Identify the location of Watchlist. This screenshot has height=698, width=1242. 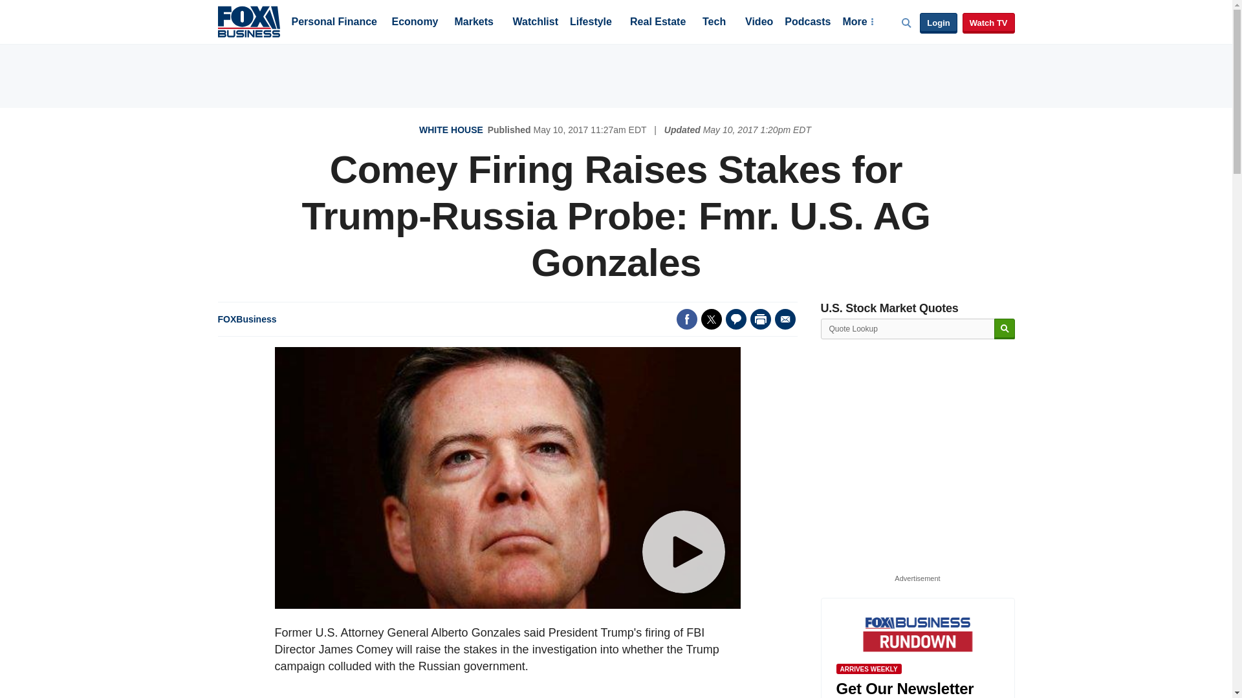
(534, 23).